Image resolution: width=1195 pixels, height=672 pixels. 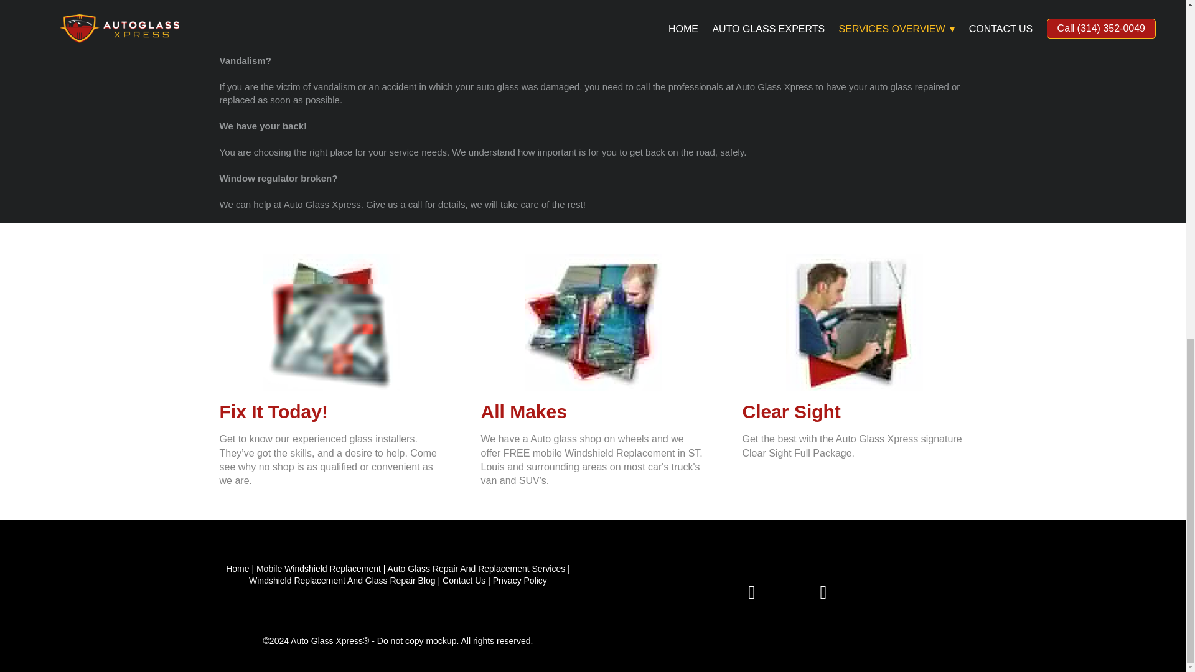 What do you see at coordinates (790, 411) in the screenshot?
I see `Clear Sight` at bounding box center [790, 411].